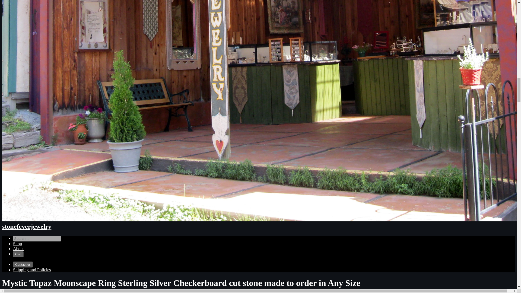 Image resolution: width=521 pixels, height=293 pixels. What do you see at coordinates (18, 254) in the screenshot?
I see `Cart` at bounding box center [18, 254].